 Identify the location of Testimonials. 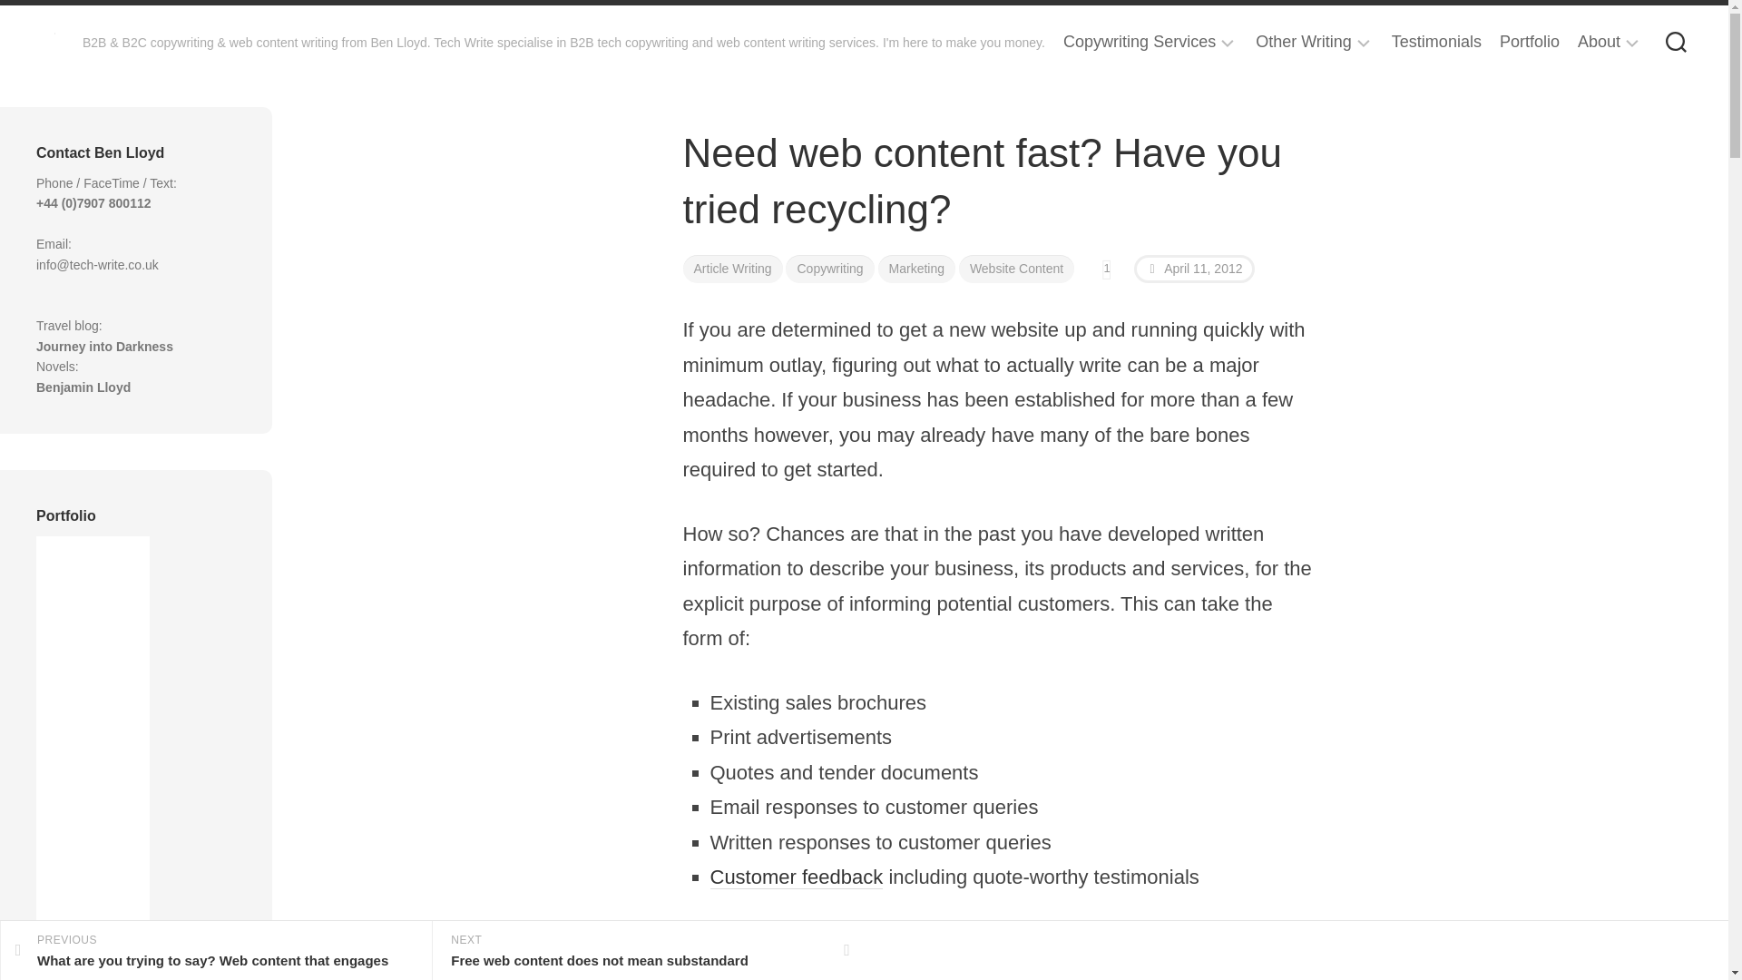
(1437, 42).